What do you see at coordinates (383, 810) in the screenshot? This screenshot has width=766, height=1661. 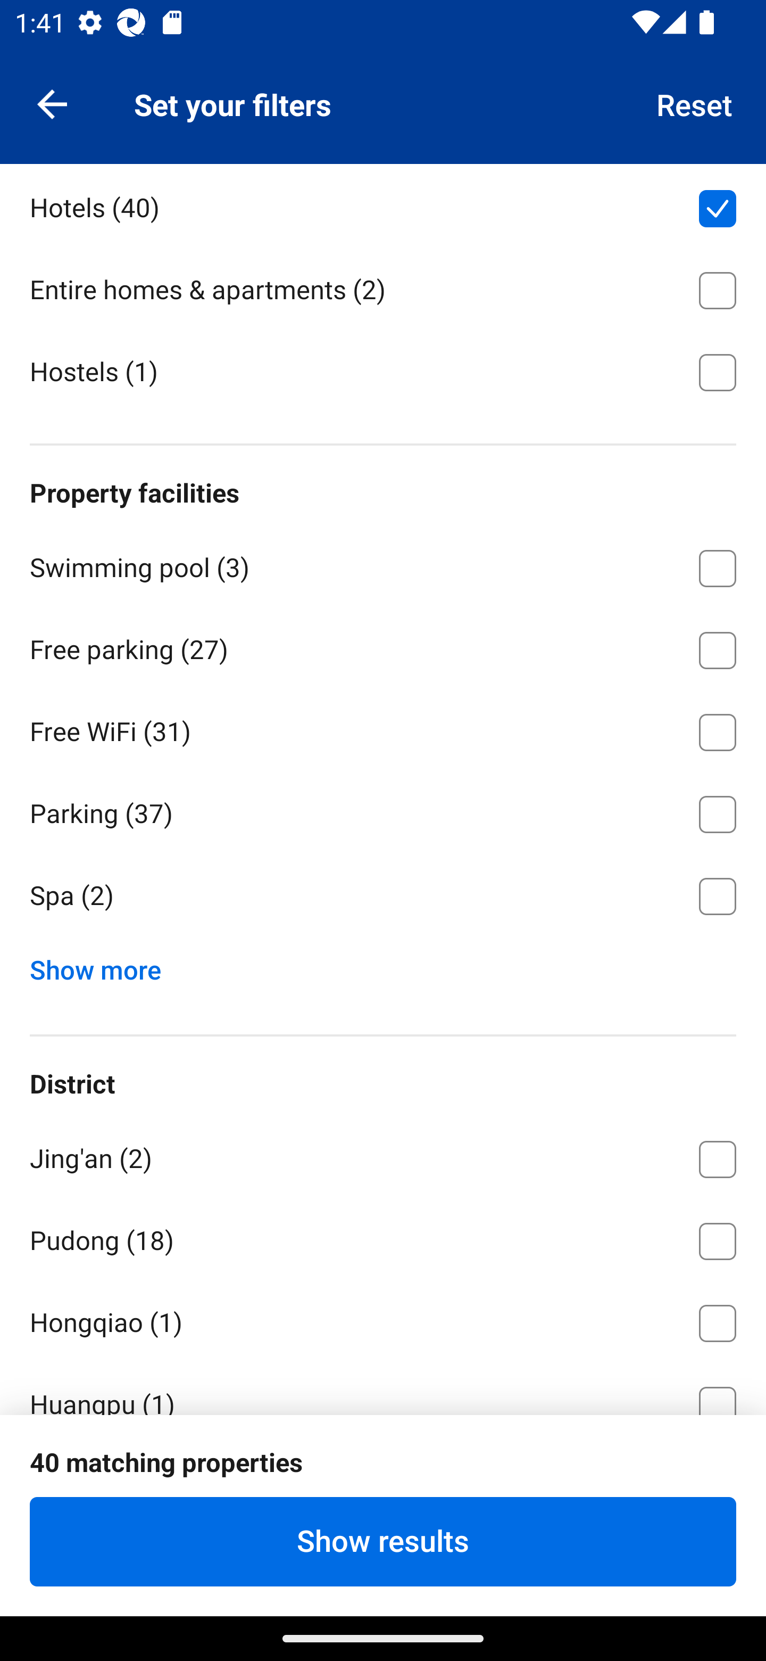 I see `Parking ⁦(37)` at bounding box center [383, 810].